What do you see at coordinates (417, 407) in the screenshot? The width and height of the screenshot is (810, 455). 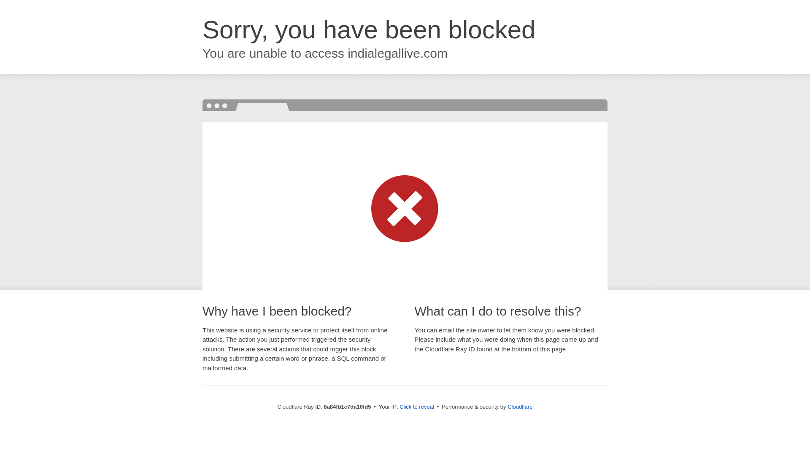 I see `Click to reveal` at bounding box center [417, 407].